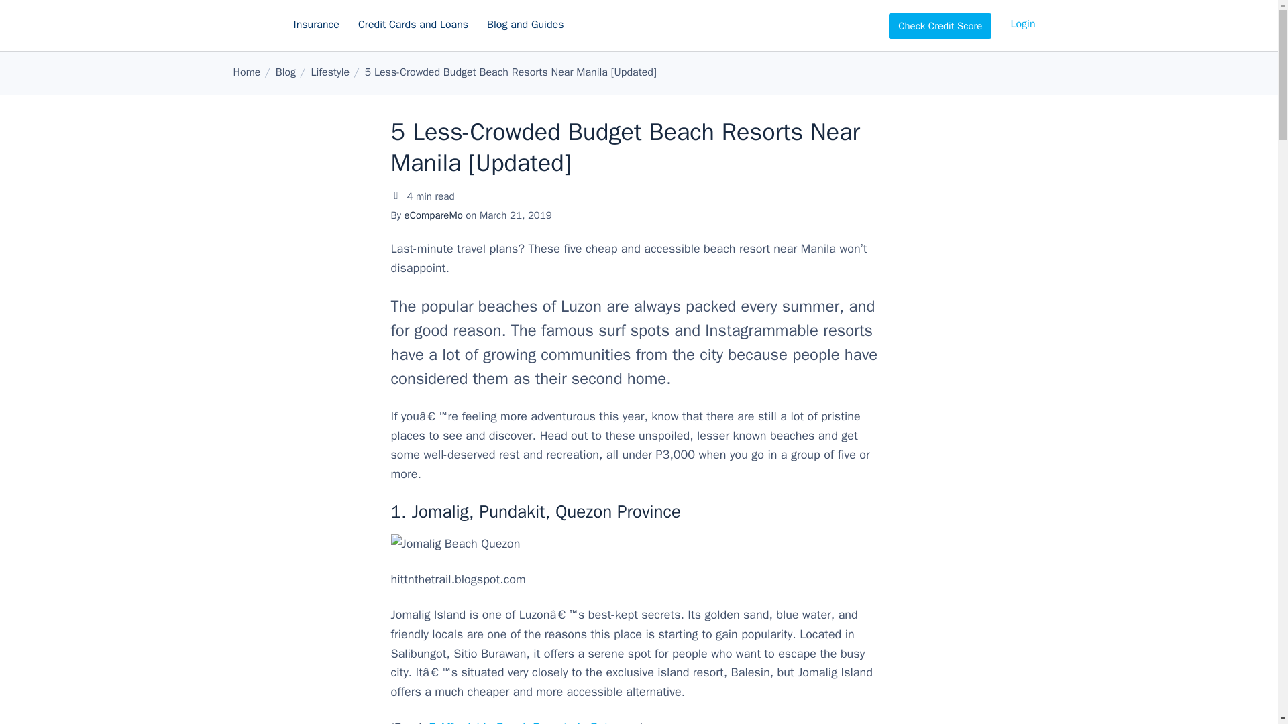  What do you see at coordinates (940, 26) in the screenshot?
I see `Check Credit Score` at bounding box center [940, 26].